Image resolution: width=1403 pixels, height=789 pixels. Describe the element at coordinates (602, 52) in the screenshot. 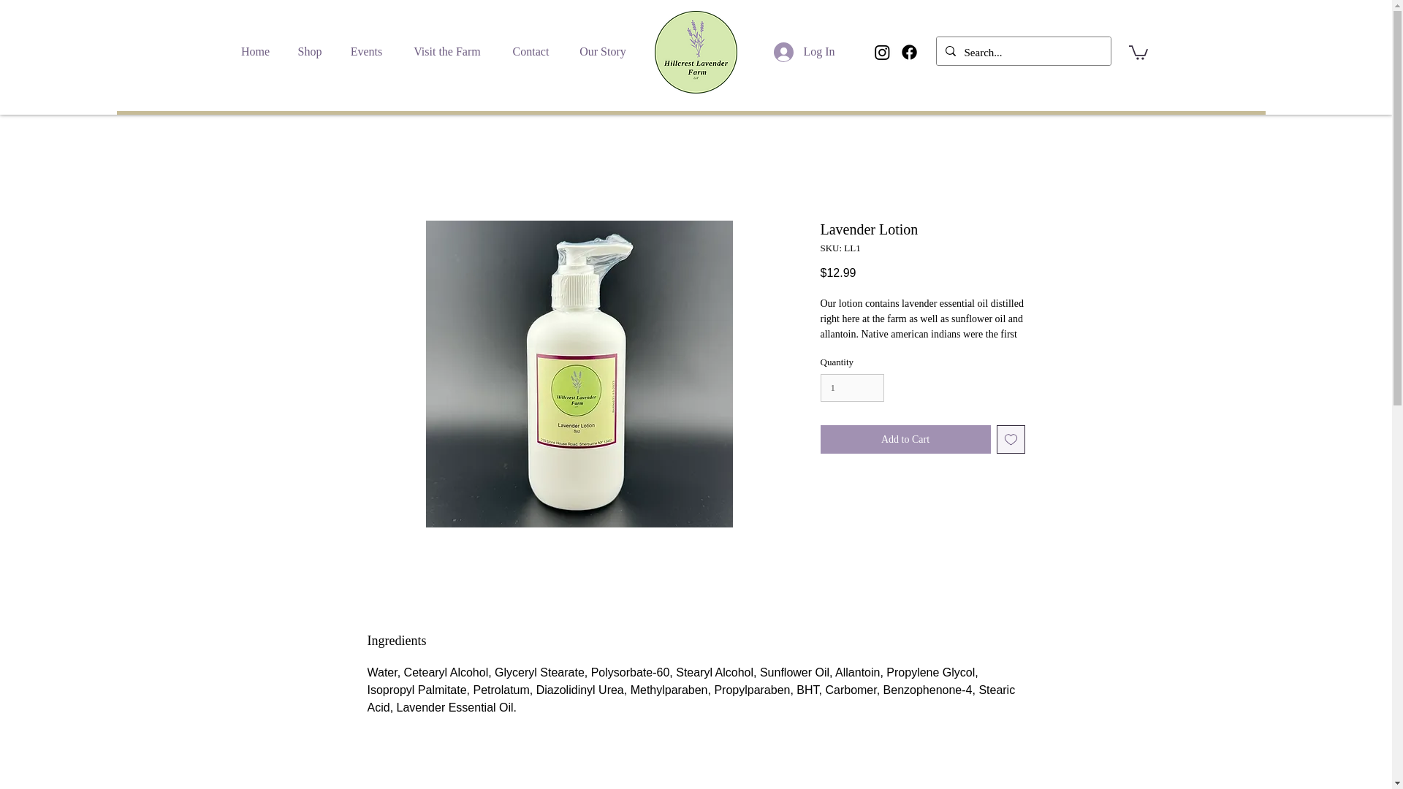

I see `Our Story` at that location.